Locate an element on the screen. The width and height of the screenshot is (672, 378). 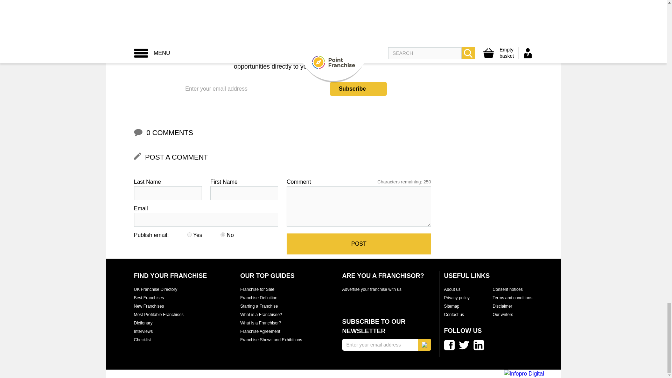
The full UK franchise directory is located at coordinates (155, 289).